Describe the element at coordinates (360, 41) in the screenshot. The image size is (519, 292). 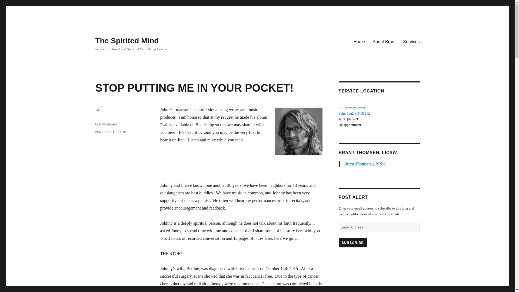
I see `Home` at that location.